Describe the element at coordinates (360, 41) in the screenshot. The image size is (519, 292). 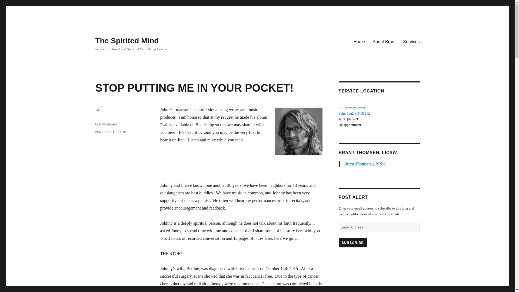
I see `Home` at that location.